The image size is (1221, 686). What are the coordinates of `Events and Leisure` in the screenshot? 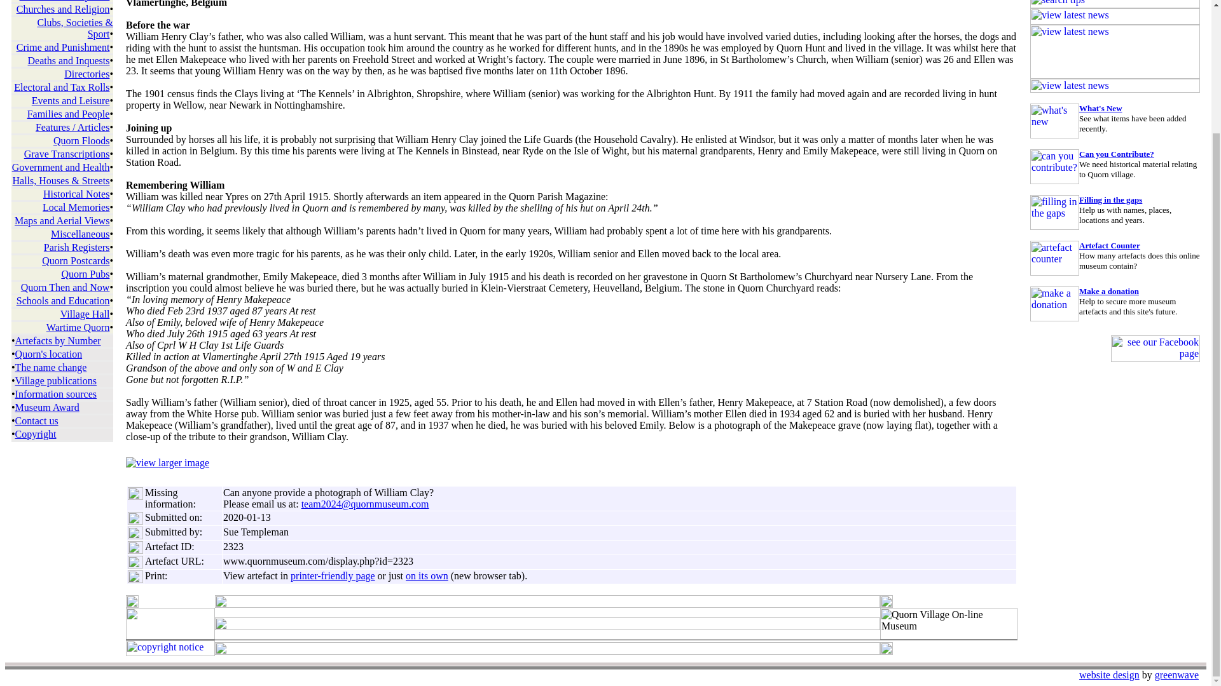 It's located at (70, 100).